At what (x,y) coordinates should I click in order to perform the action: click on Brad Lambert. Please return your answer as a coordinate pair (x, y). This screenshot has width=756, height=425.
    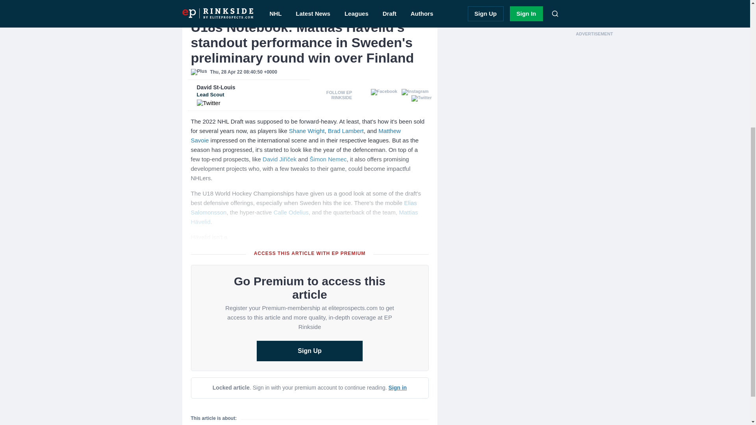
    Looking at the image, I should click on (346, 131).